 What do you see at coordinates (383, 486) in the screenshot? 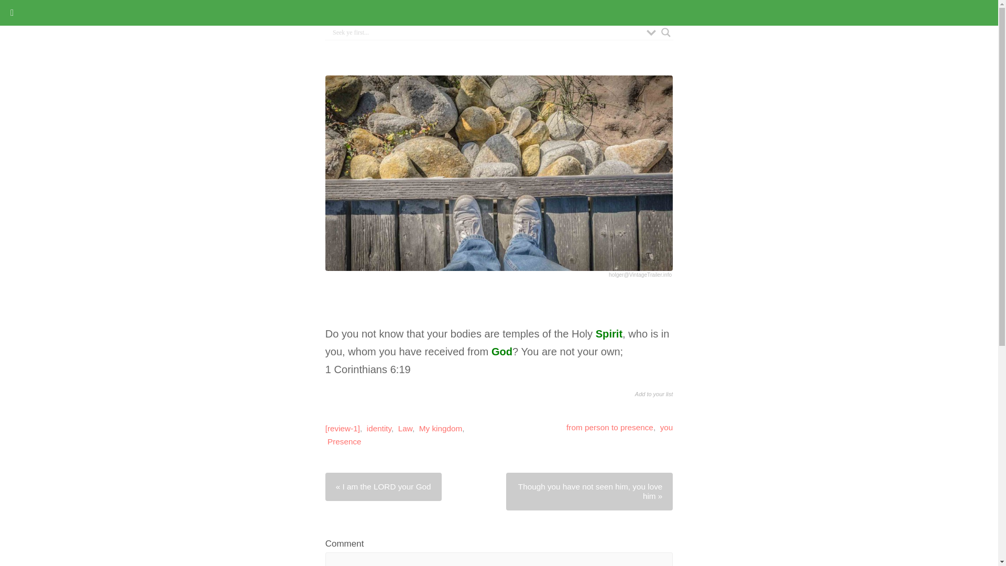
I see `Previous post: I am the LORD your God` at bounding box center [383, 486].